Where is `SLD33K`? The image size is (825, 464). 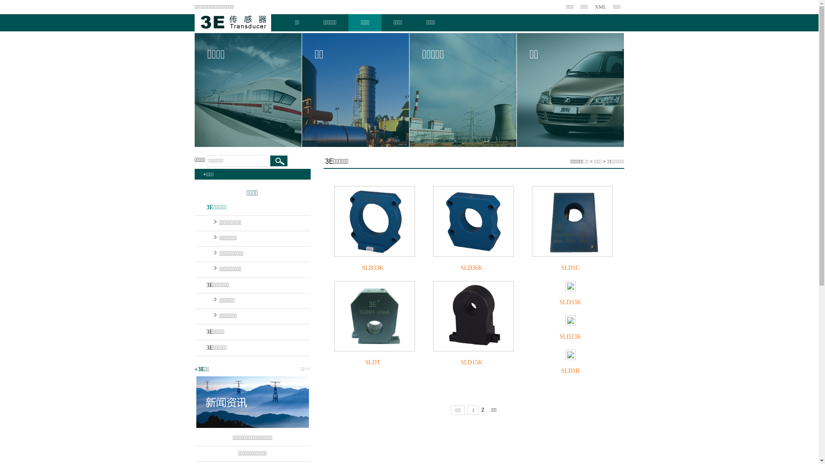 SLD33K is located at coordinates (373, 268).